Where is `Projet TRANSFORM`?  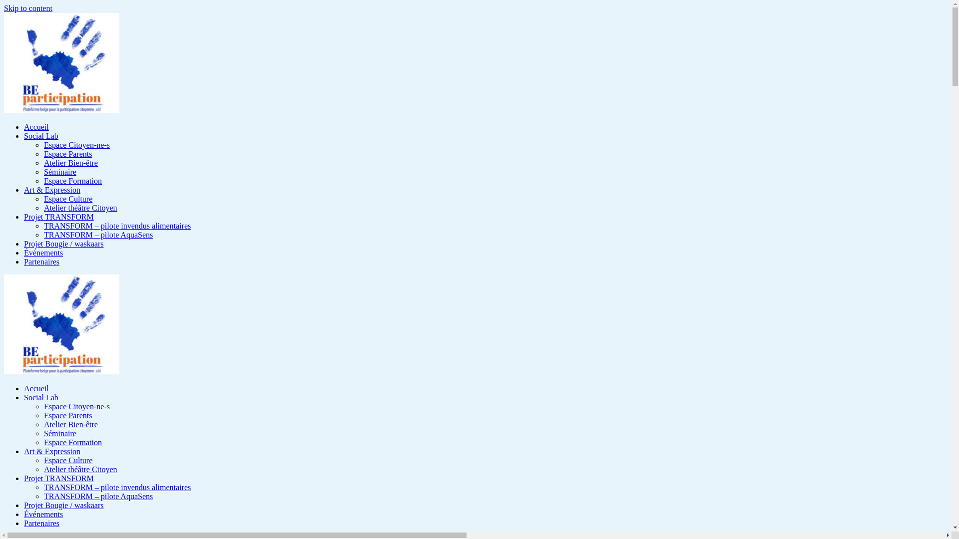 Projet TRANSFORM is located at coordinates (59, 478).